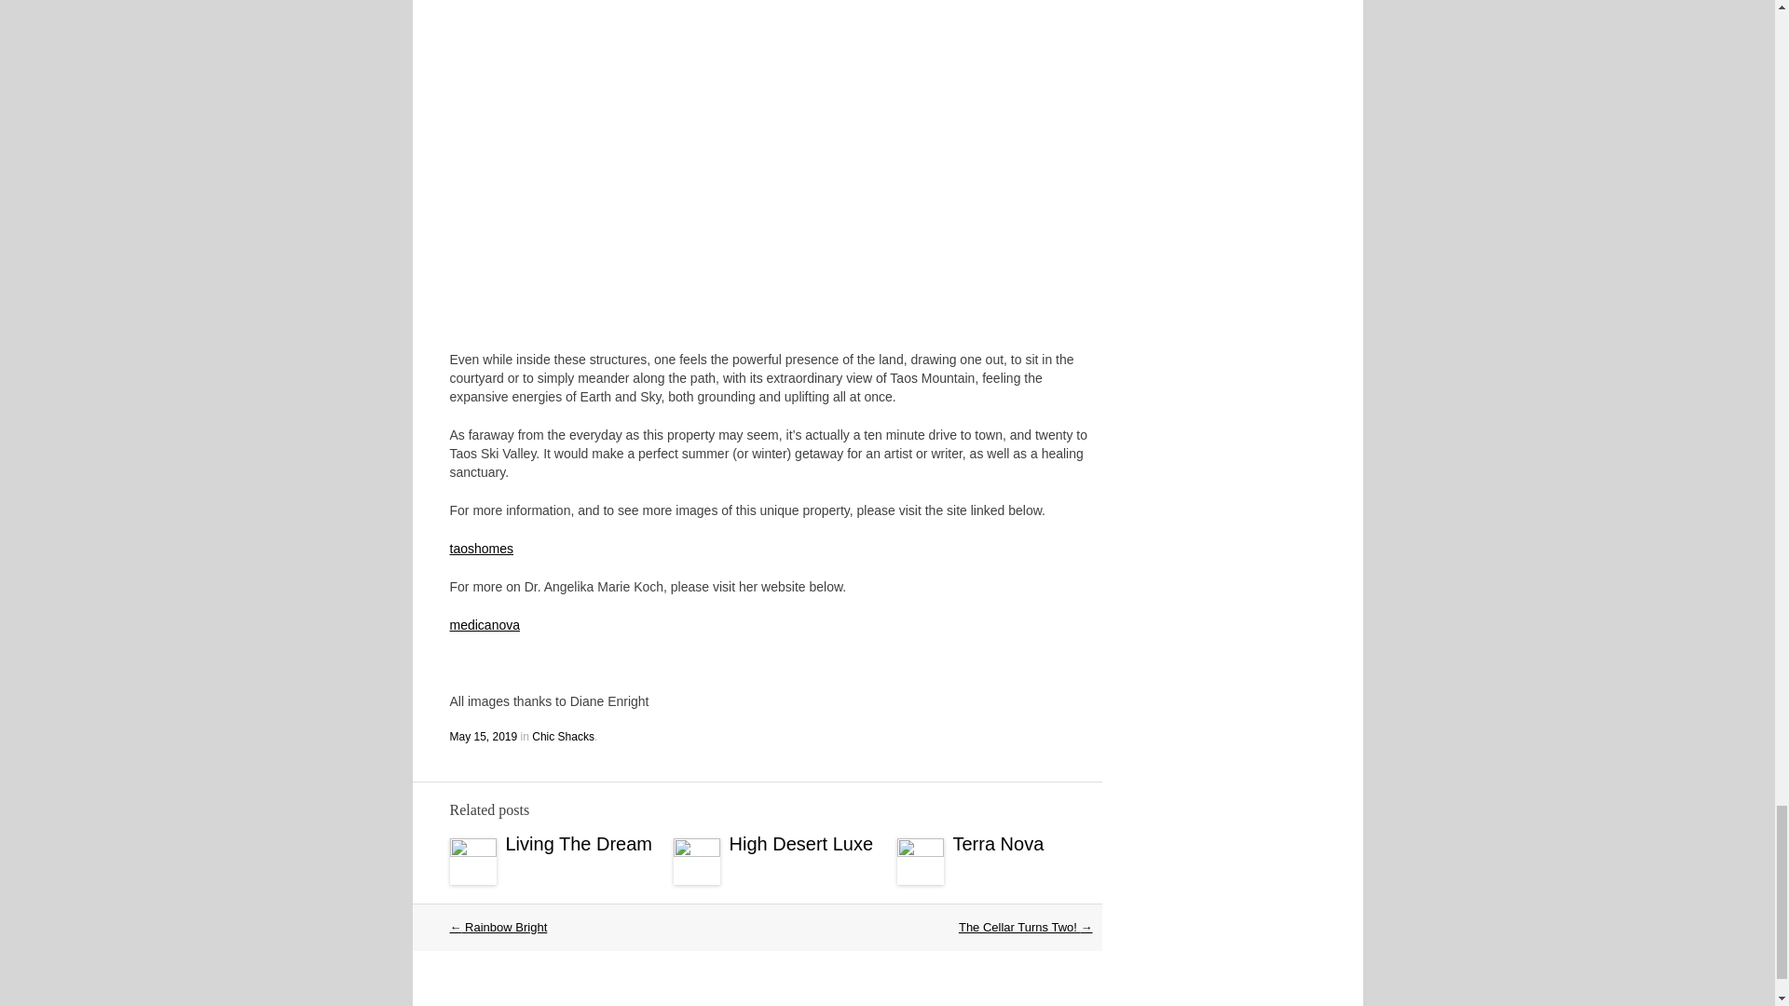 The width and height of the screenshot is (1789, 1006). I want to click on Permalink to Living The Dream, so click(578, 842).